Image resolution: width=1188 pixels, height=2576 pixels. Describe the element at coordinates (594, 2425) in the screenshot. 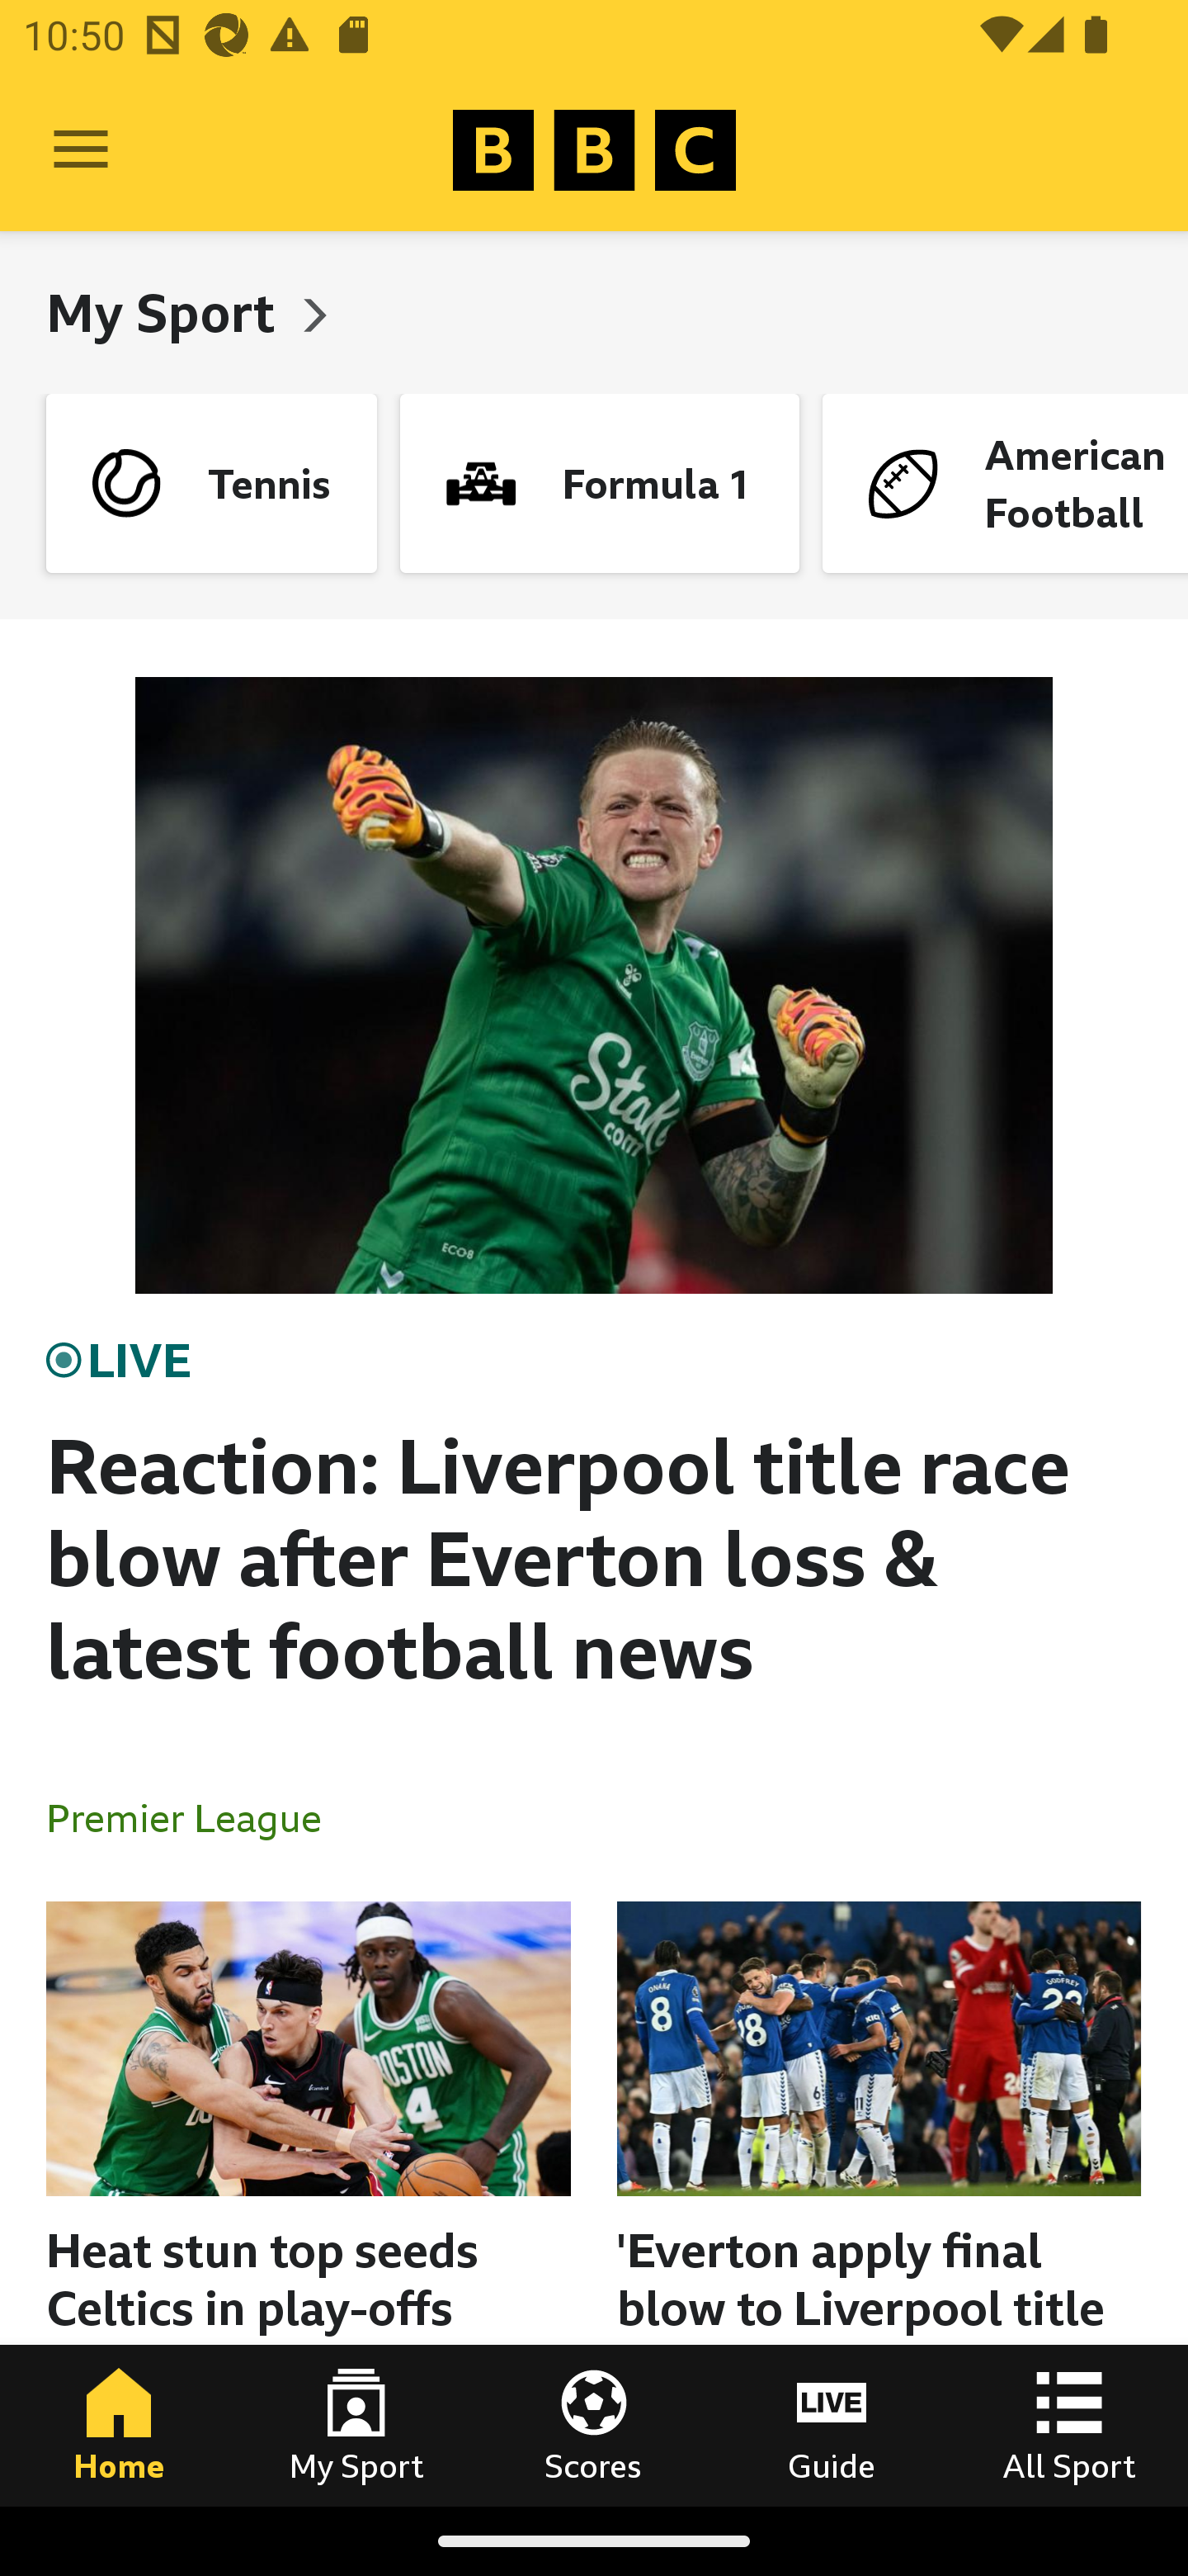

I see `Scores` at that location.